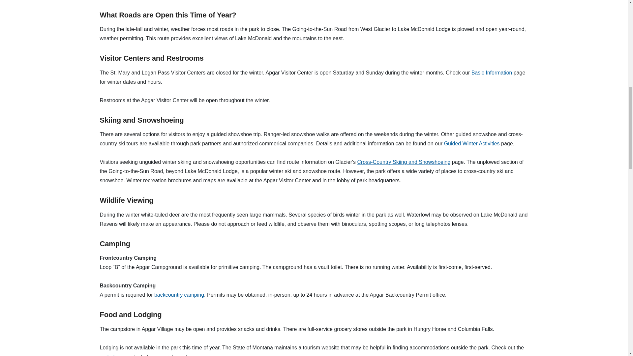 The height and width of the screenshot is (356, 633). I want to click on Cross-Country Skiing and Snowshoeing, so click(404, 162).